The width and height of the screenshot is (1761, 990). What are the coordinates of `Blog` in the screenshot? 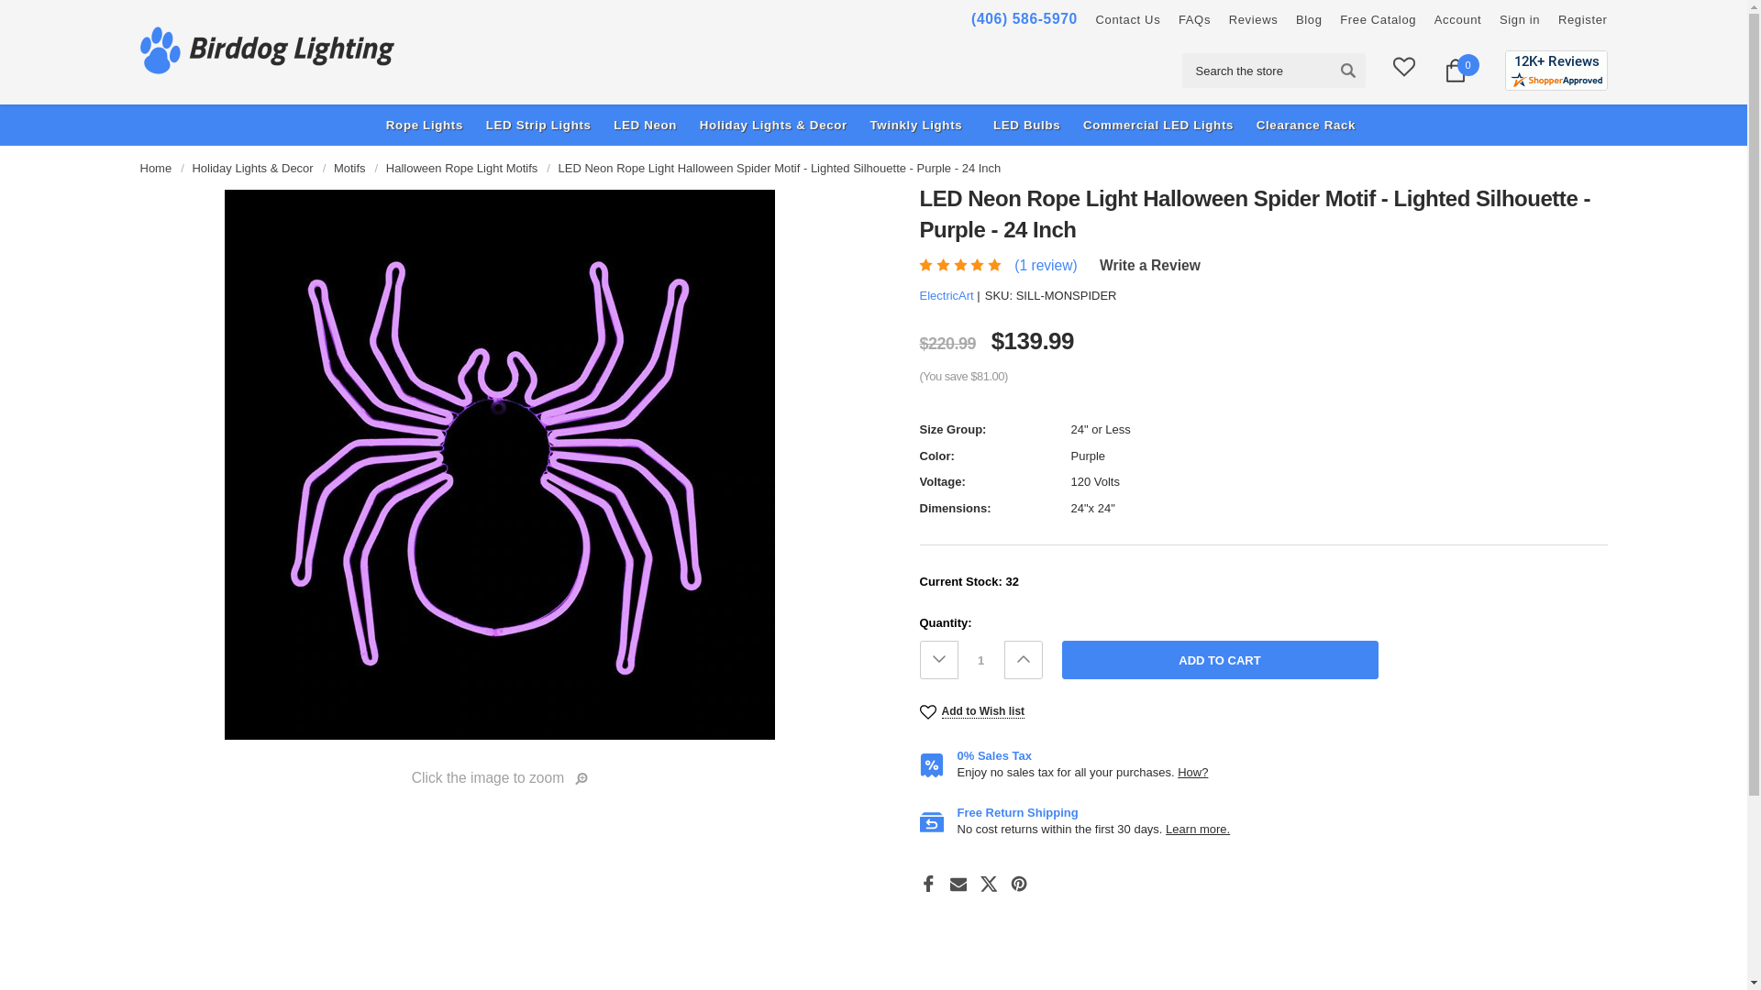 It's located at (1309, 20).